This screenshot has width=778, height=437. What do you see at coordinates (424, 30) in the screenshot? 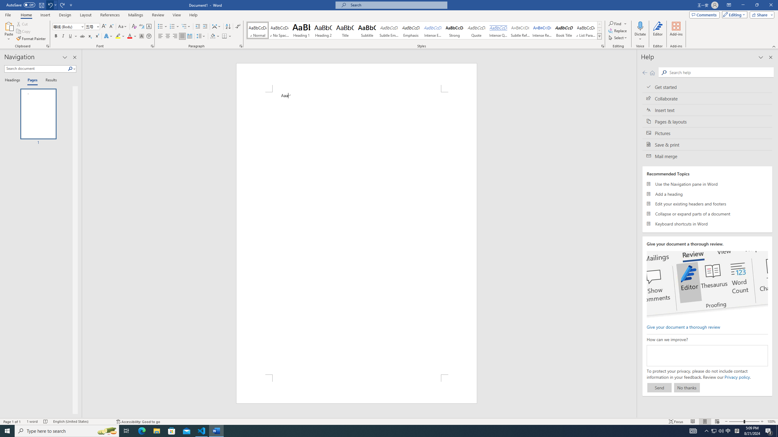
I see `AutomationID: QuickStylesGallery` at bounding box center [424, 30].